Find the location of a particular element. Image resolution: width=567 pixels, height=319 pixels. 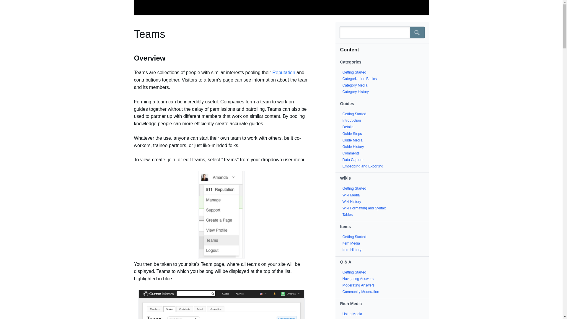

Getting Started is located at coordinates (354, 272).